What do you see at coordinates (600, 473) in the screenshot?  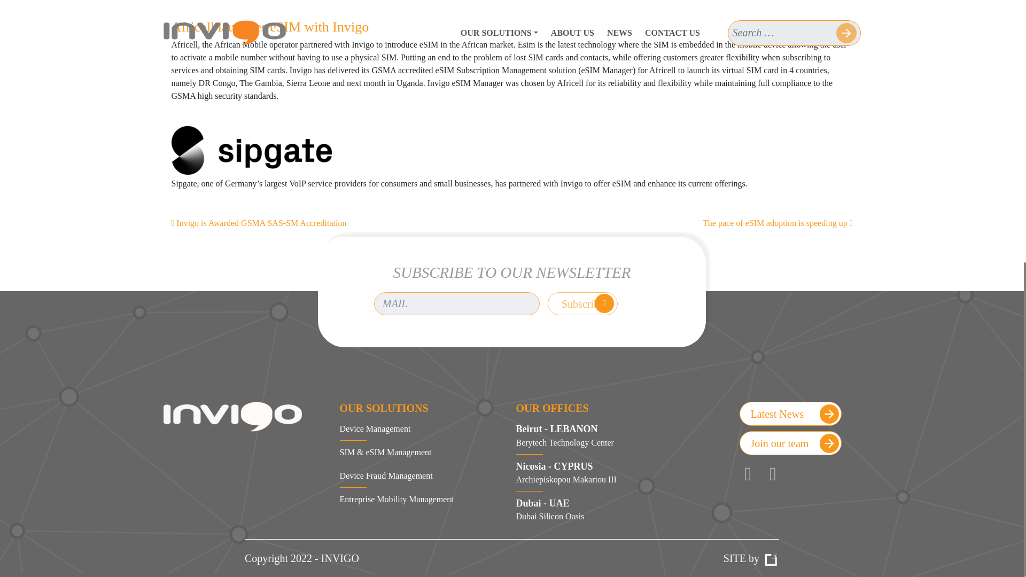 I see `Invigo expands its eSIM Market 3` at bounding box center [600, 473].